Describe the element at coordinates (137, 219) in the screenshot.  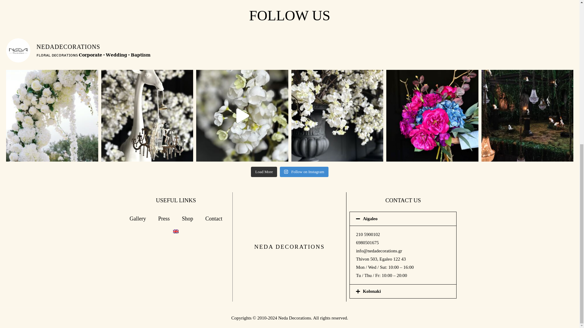
I see `Gallery` at that location.